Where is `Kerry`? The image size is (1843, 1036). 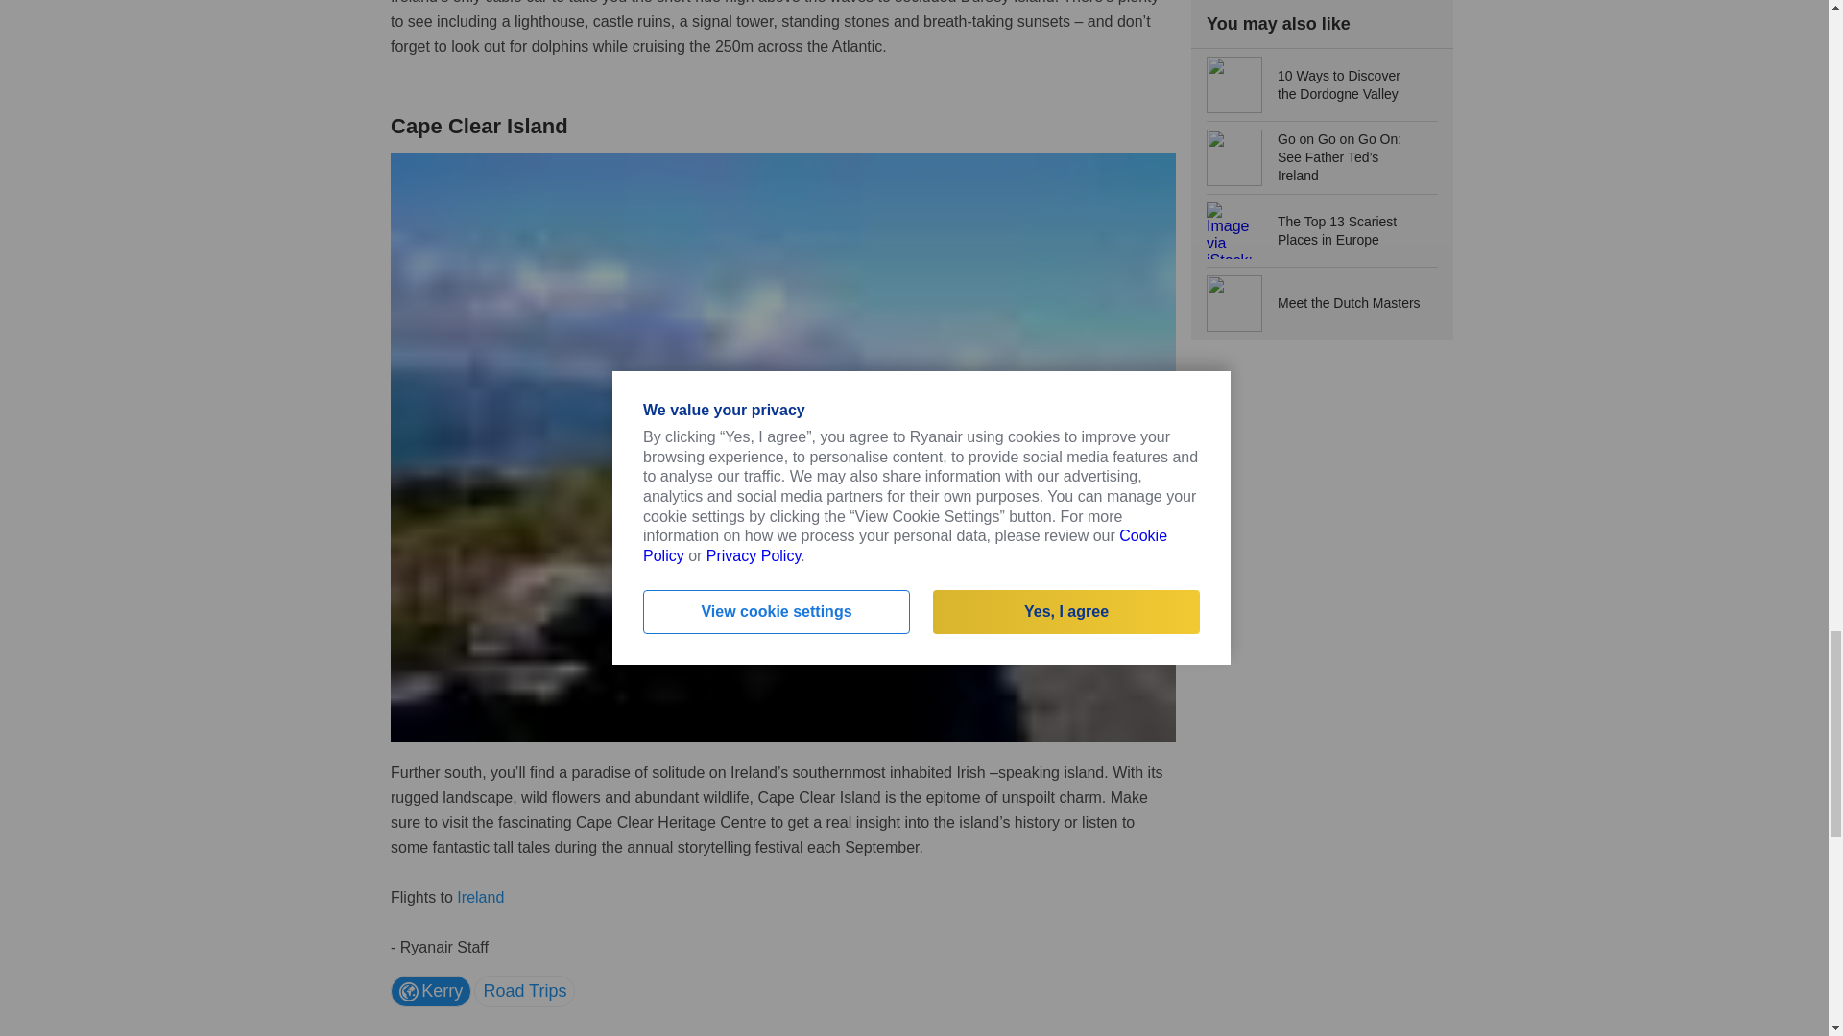
Kerry is located at coordinates (431, 991).